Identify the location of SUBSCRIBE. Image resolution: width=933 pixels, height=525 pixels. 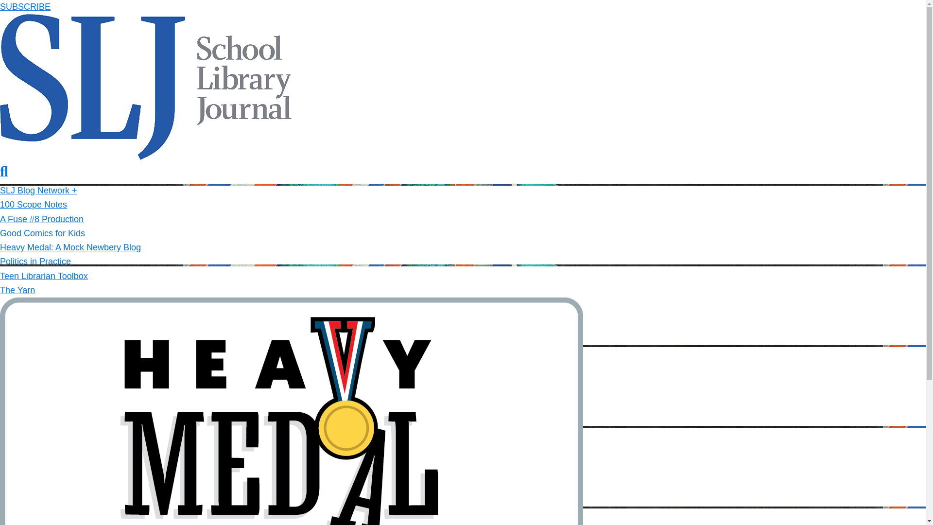
(25, 7).